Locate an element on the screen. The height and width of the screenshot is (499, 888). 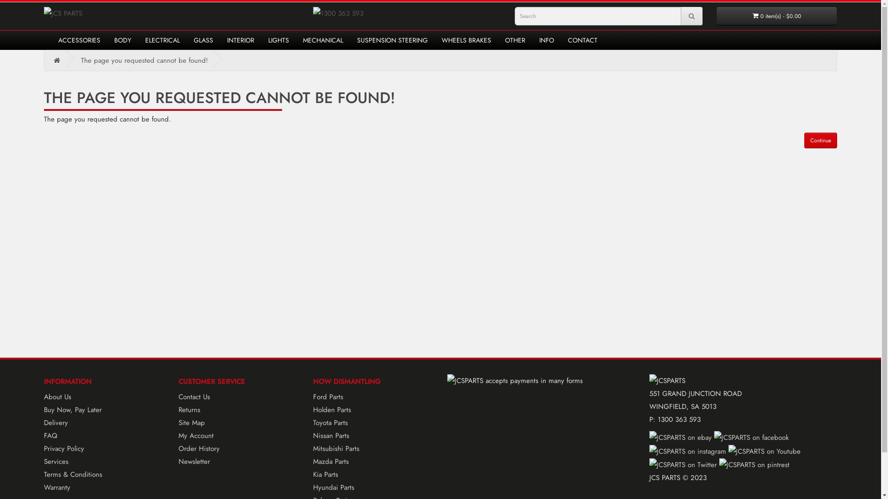
Mazda Parts is located at coordinates (331, 462).